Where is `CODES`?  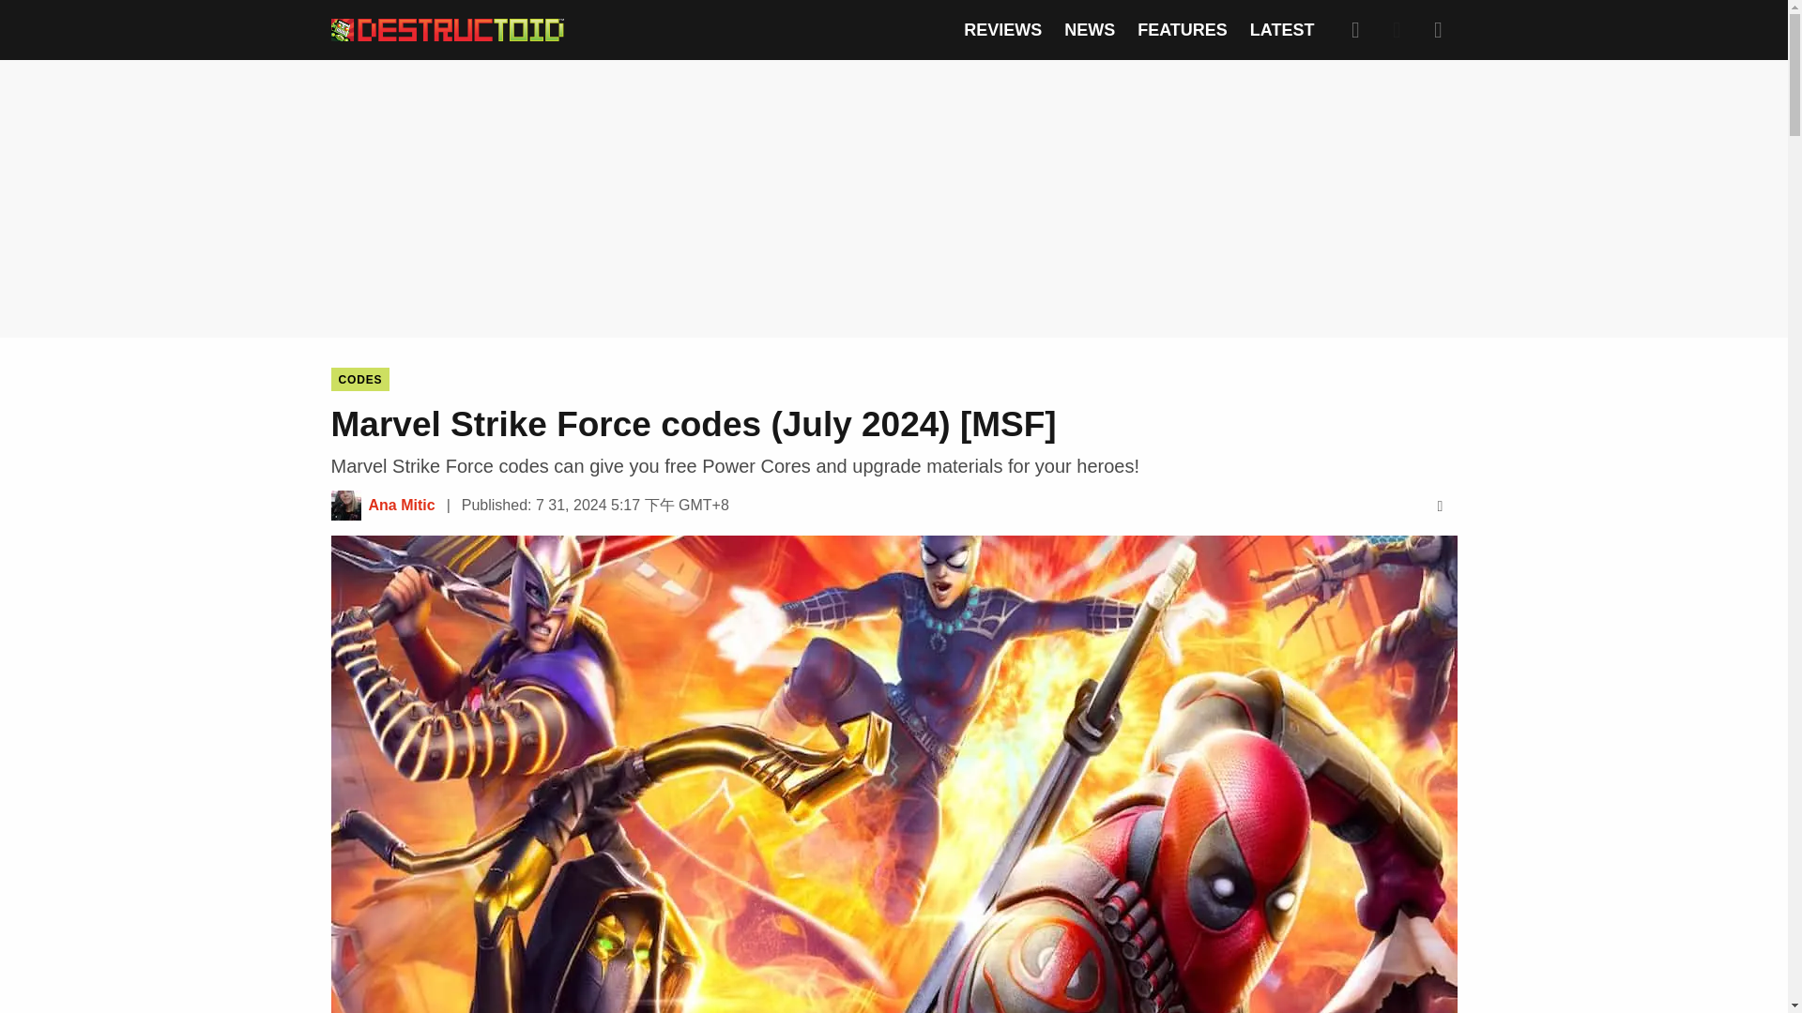 CODES is located at coordinates (359, 379).